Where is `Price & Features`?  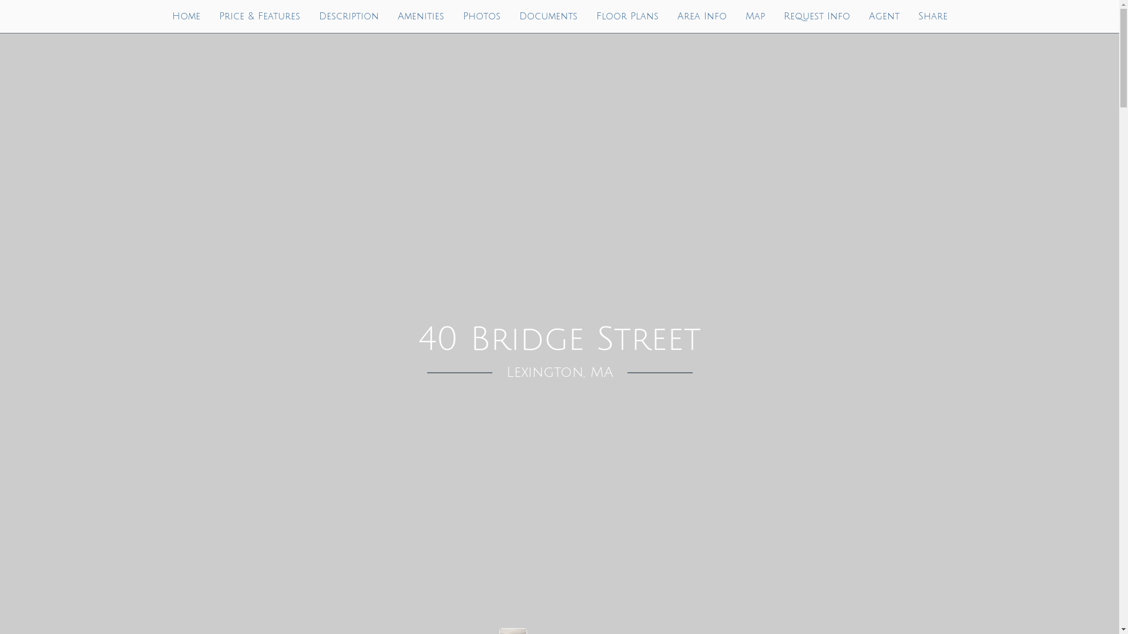 Price & Features is located at coordinates (259, 16).